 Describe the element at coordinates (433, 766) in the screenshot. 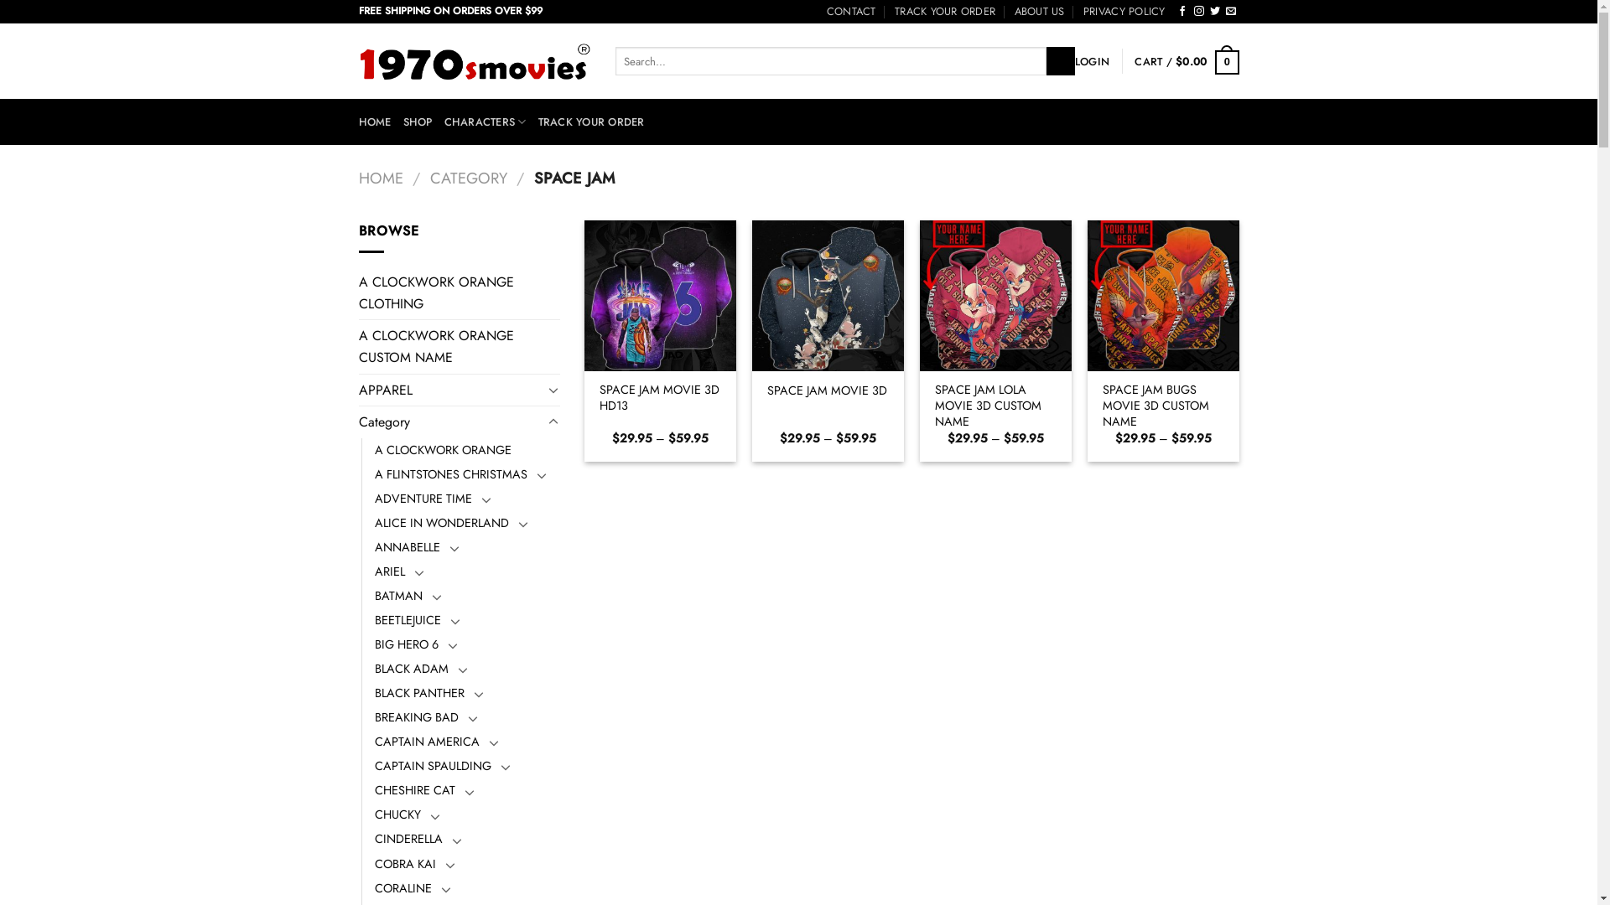

I see `CAPTAIN SPAULDING` at that location.